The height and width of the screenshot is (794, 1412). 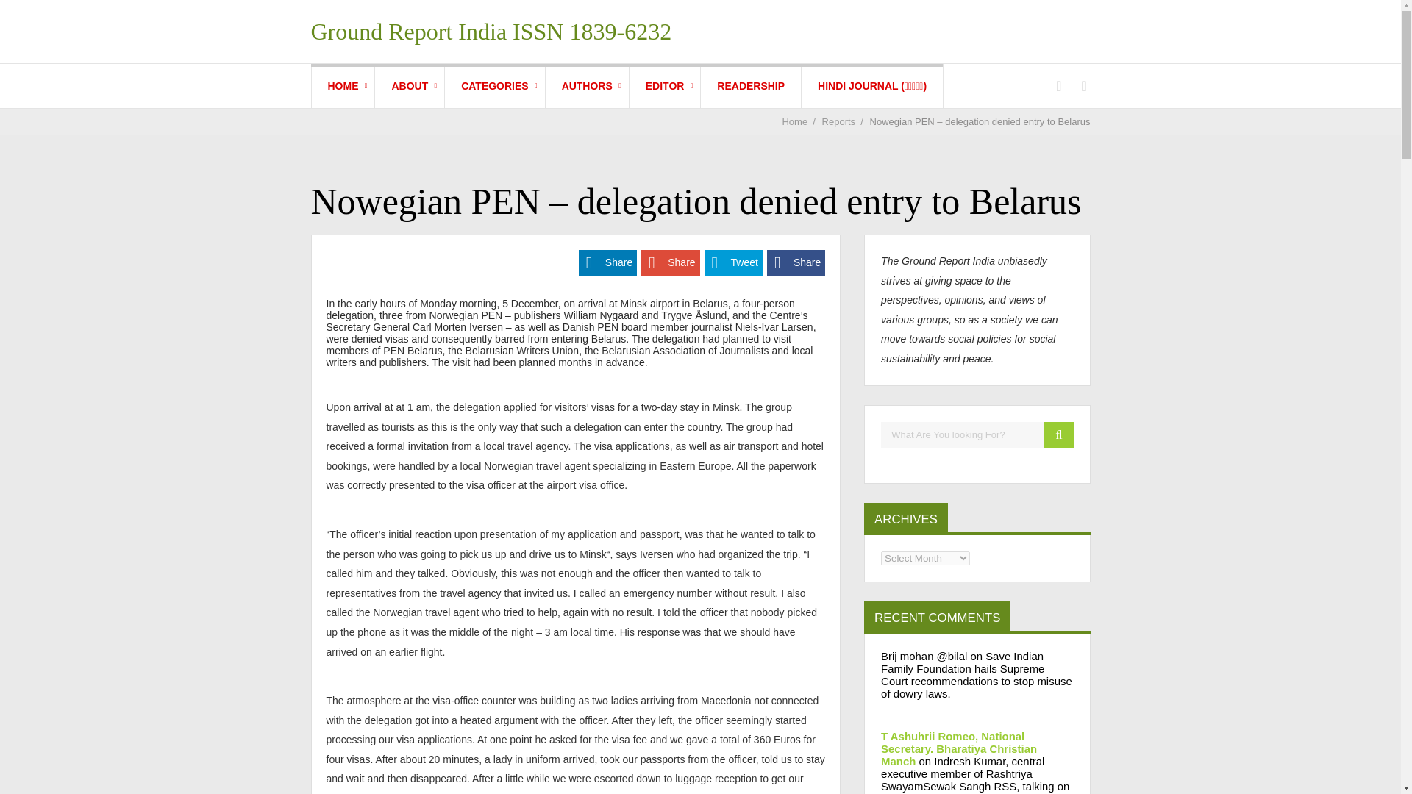 What do you see at coordinates (750, 85) in the screenshot?
I see `200,000 subscribers in around 100 countries` at bounding box center [750, 85].